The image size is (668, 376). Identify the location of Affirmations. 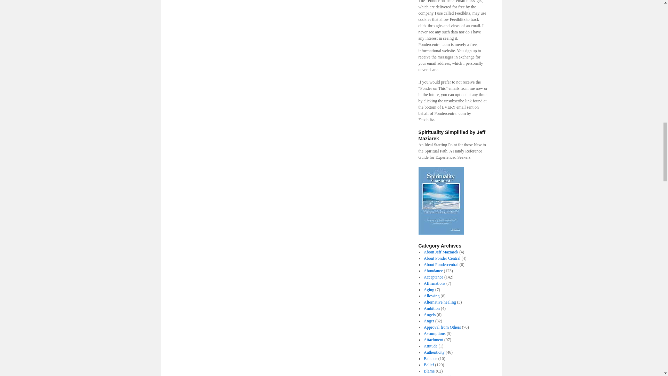
(434, 283).